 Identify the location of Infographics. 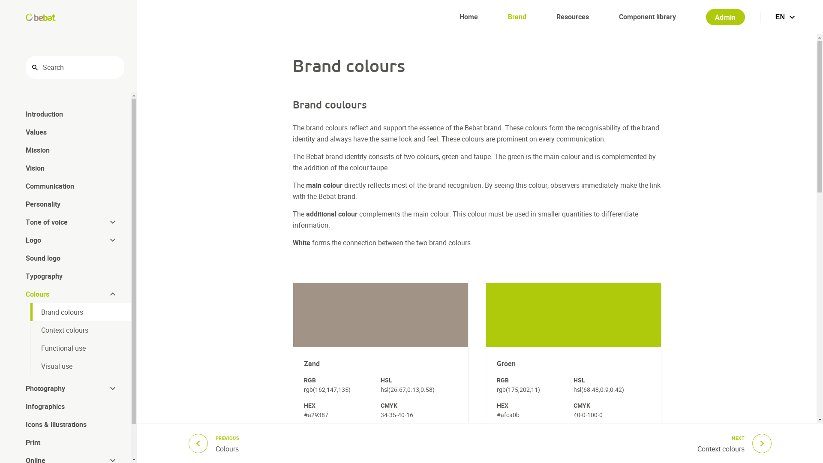
(72, 406).